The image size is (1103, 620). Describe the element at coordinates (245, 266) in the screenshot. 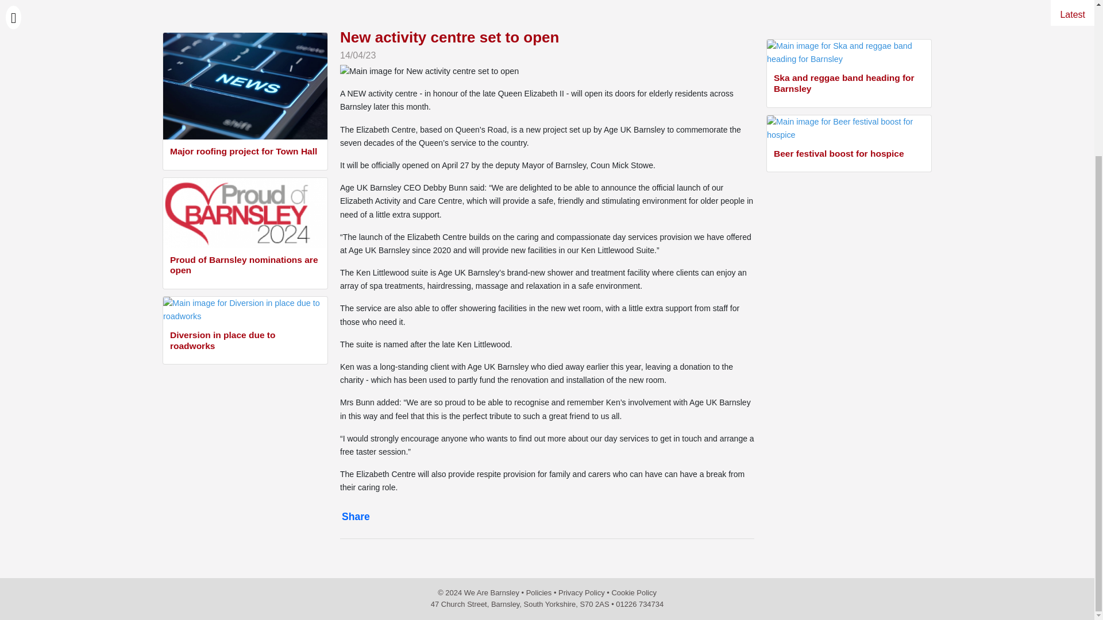

I see `Proud of Barnsley nominations are open` at that location.